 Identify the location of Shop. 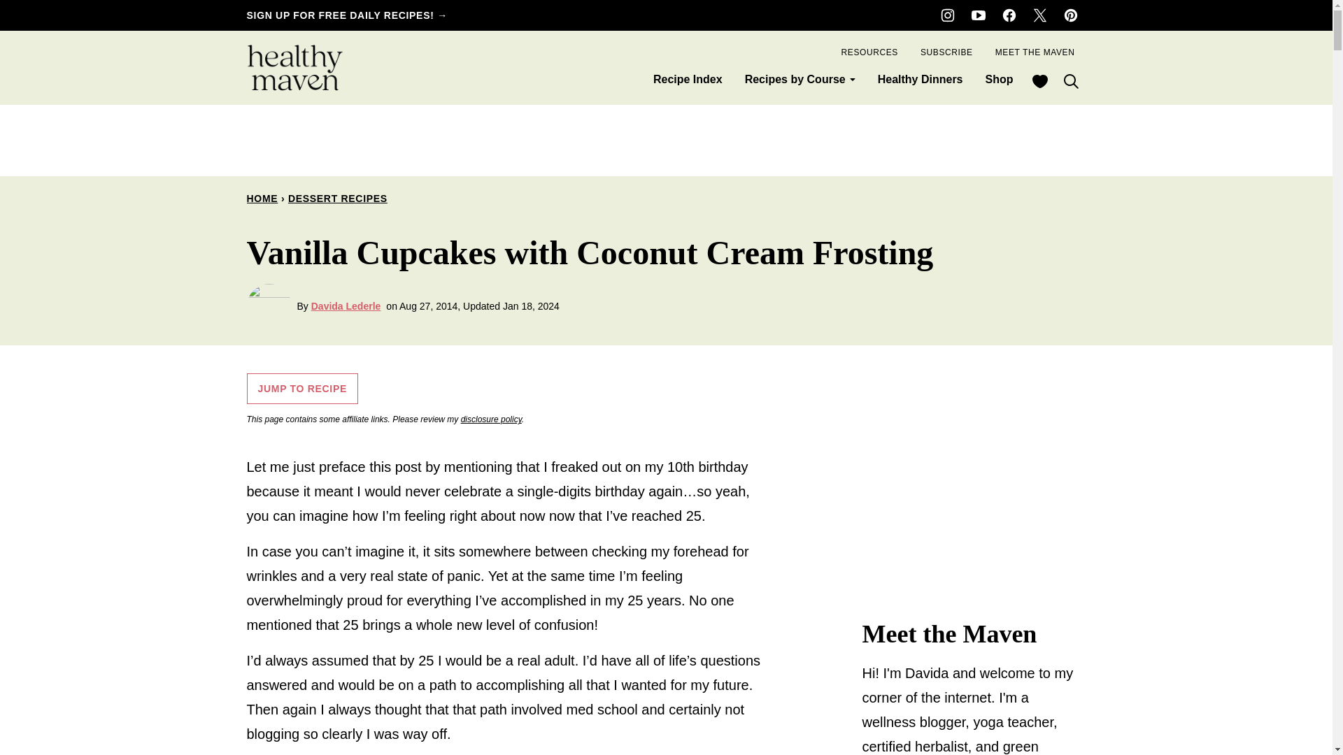
(999, 79).